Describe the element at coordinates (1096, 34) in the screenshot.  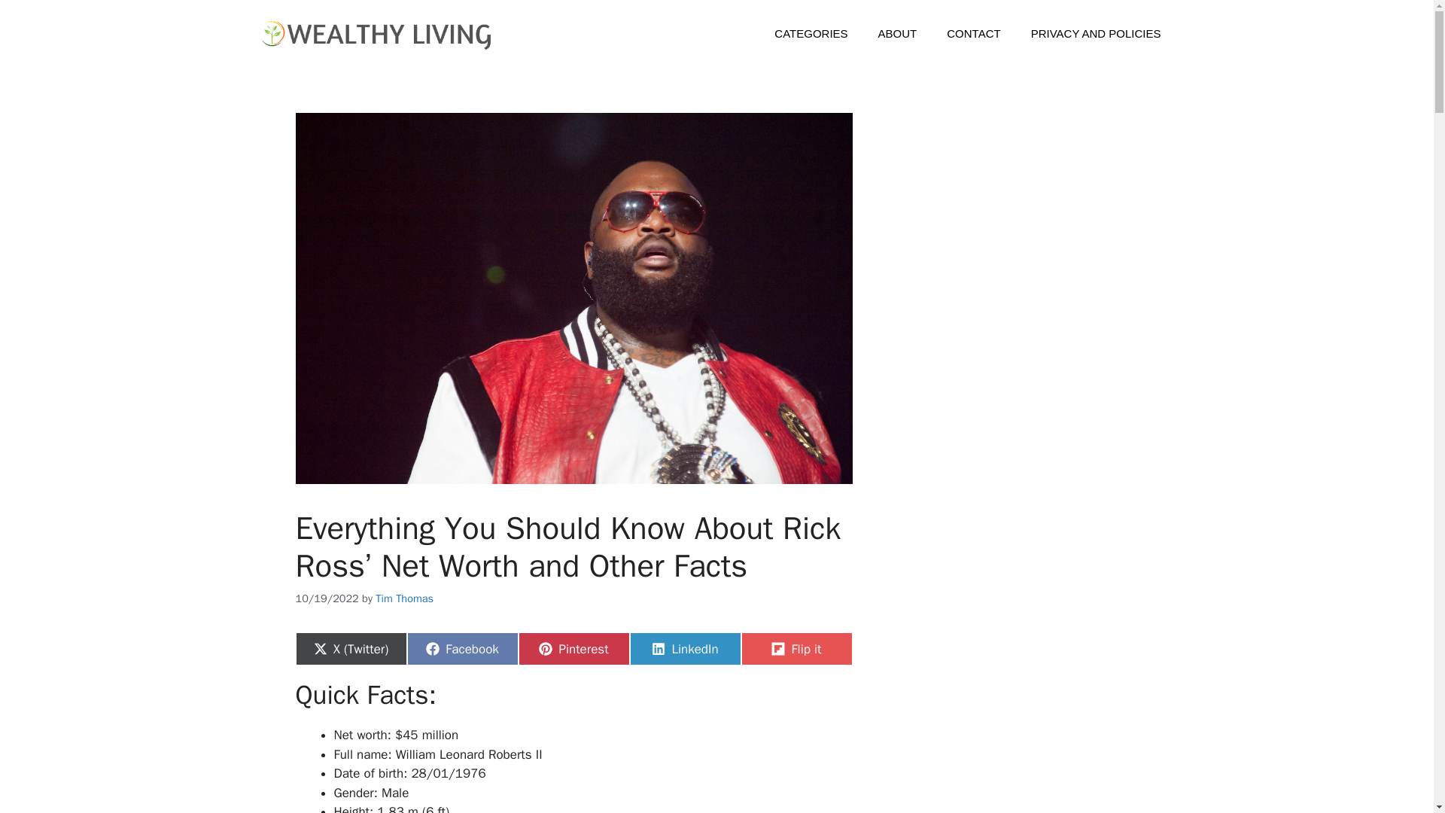
I see `PRIVACY AND POLICIES` at that location.